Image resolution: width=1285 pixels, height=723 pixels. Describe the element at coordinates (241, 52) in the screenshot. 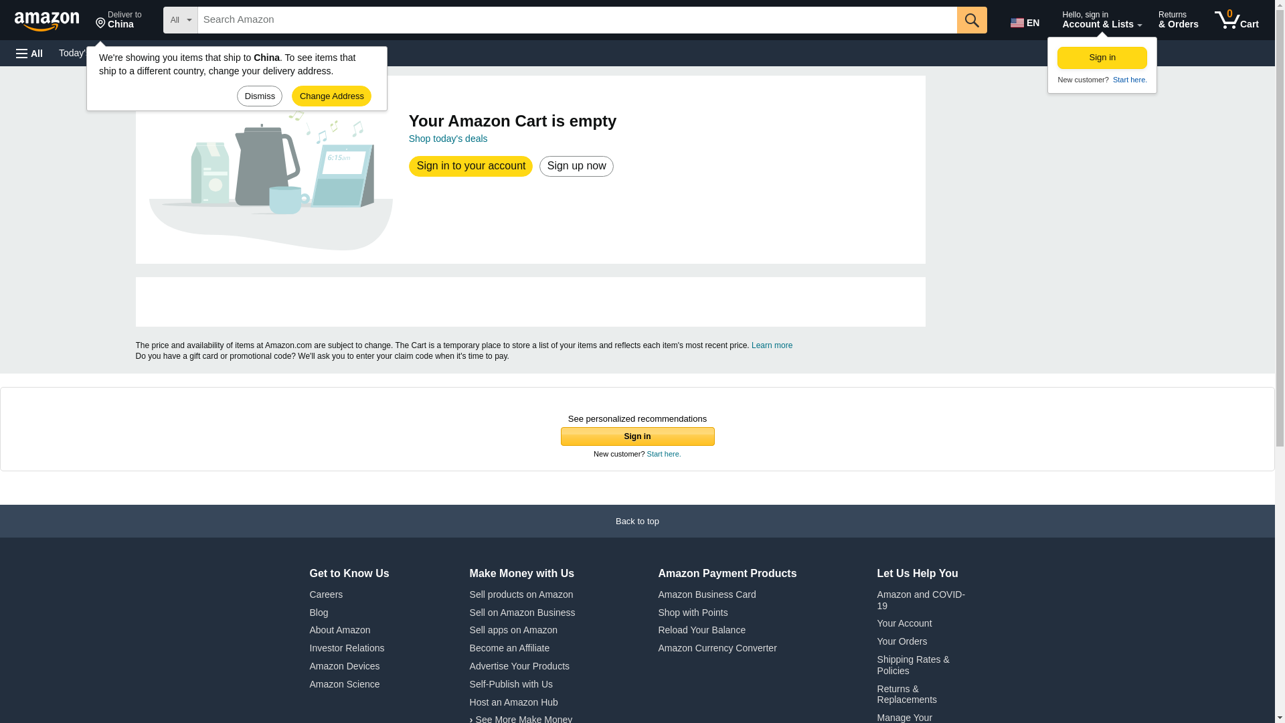

I see `Registry` at that location.